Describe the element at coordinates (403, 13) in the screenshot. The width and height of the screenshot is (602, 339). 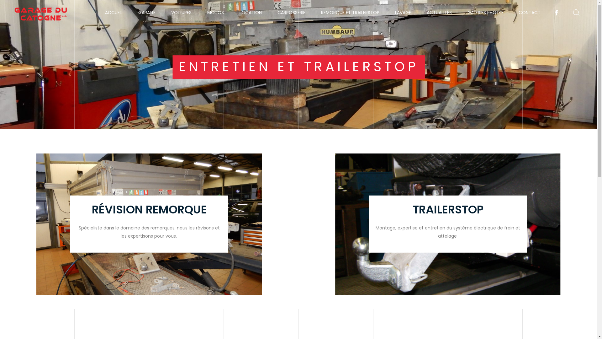
I see `LAVAGE` at that location.